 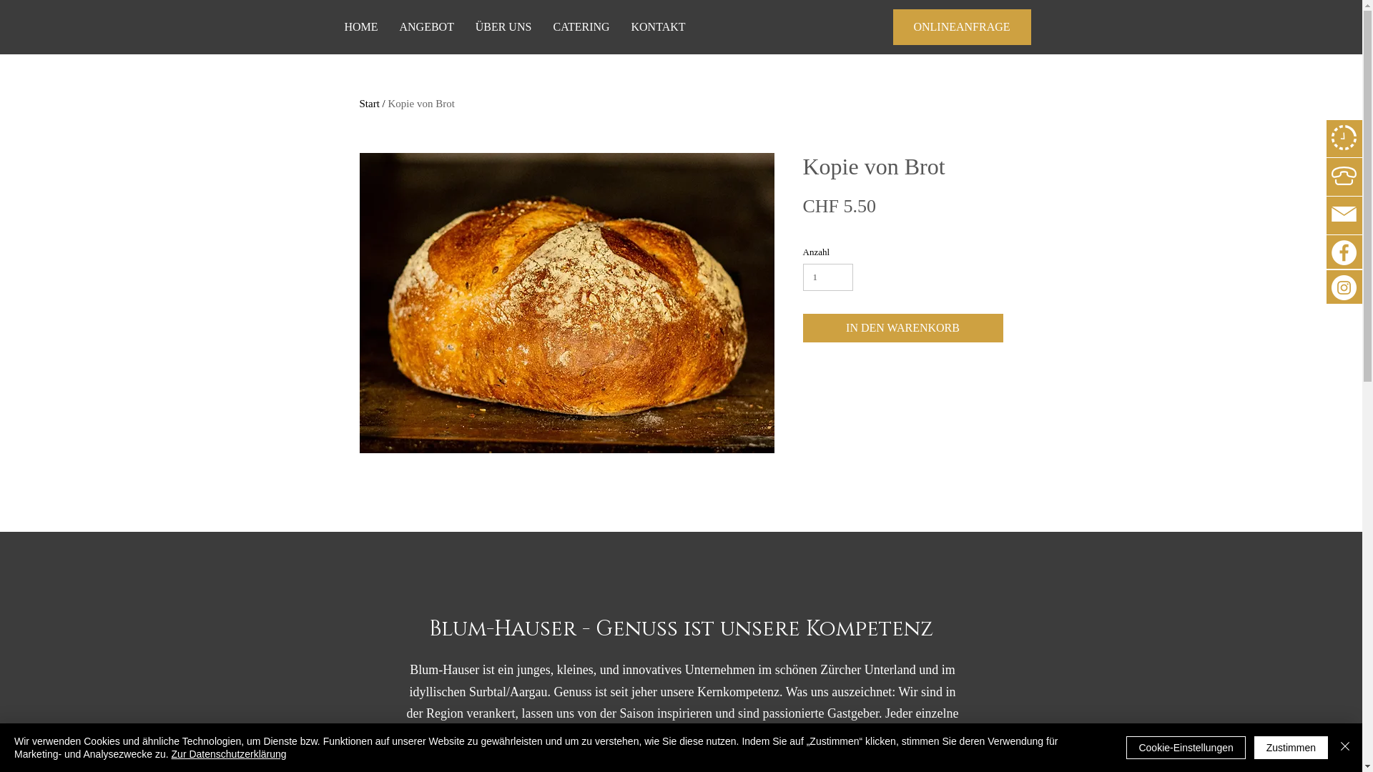 I want to click on Cookie-Einstellungen, so click(x=1186, y=748).